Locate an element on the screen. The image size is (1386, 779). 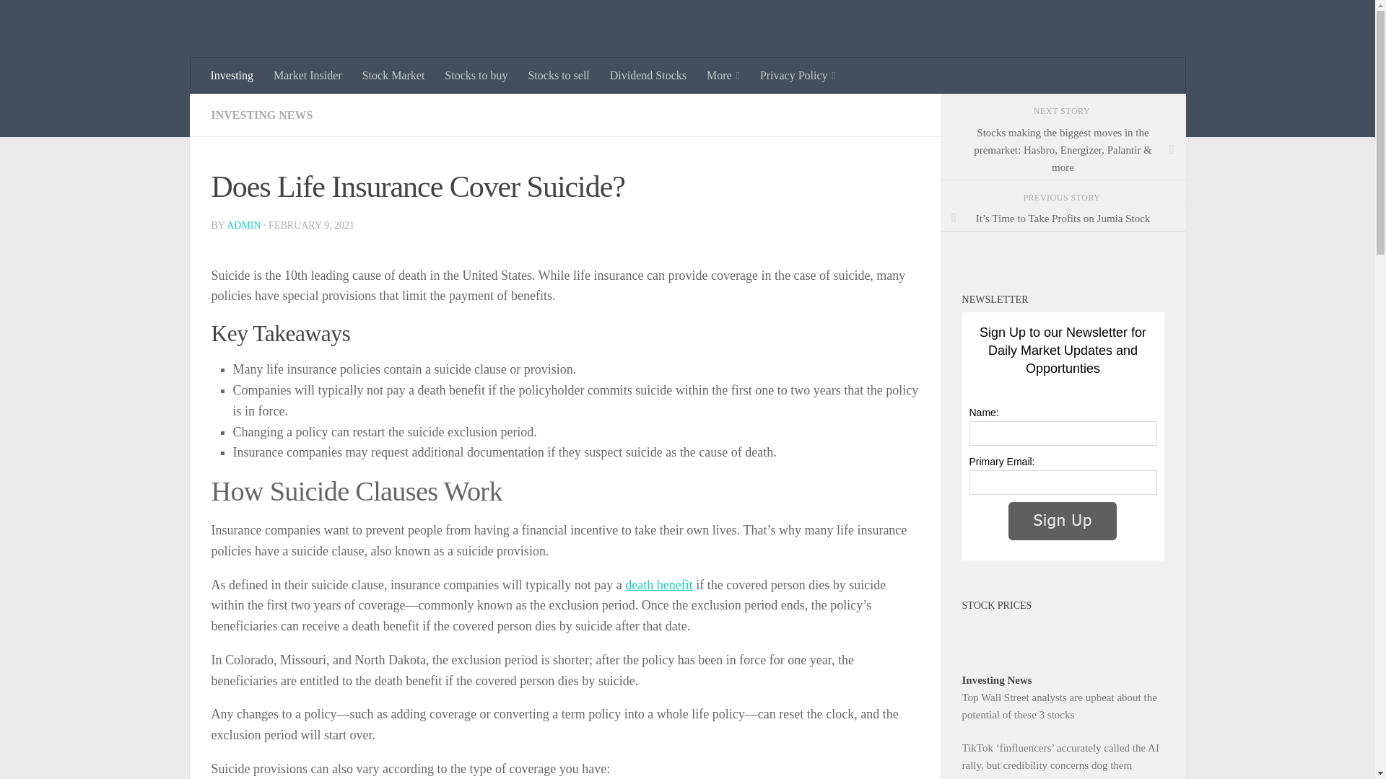
death benefit is located at coordinates (658, 584).